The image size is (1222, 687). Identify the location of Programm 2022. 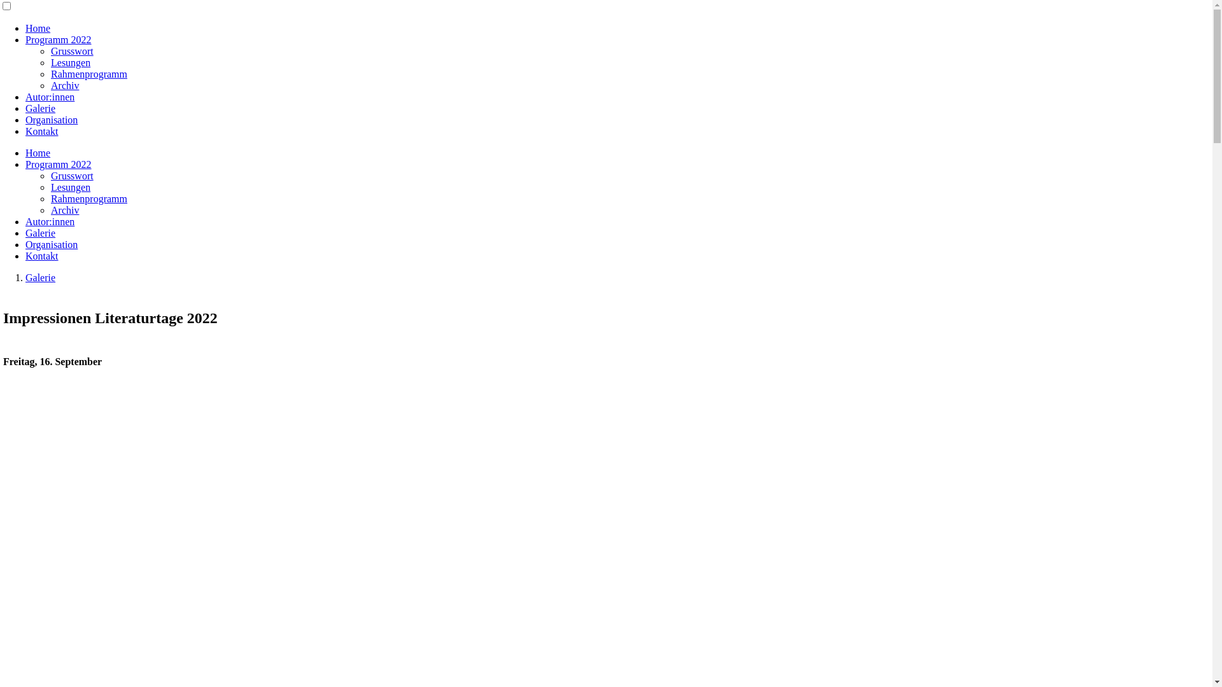
(59, 39).